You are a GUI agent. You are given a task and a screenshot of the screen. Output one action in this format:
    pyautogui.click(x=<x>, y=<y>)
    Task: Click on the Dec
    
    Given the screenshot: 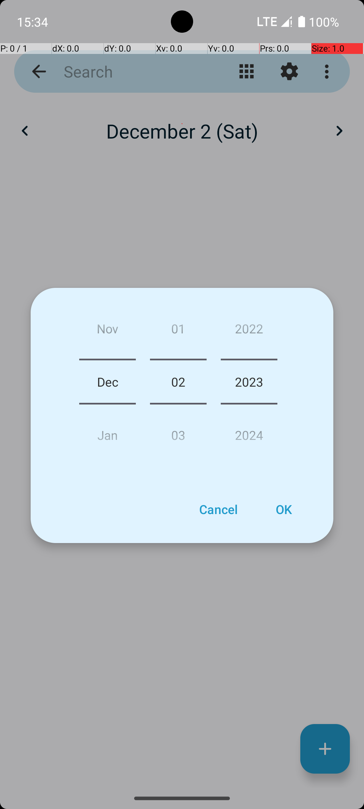 What is the action you would take?
    pyautogui.click(x=108, y=382)
    